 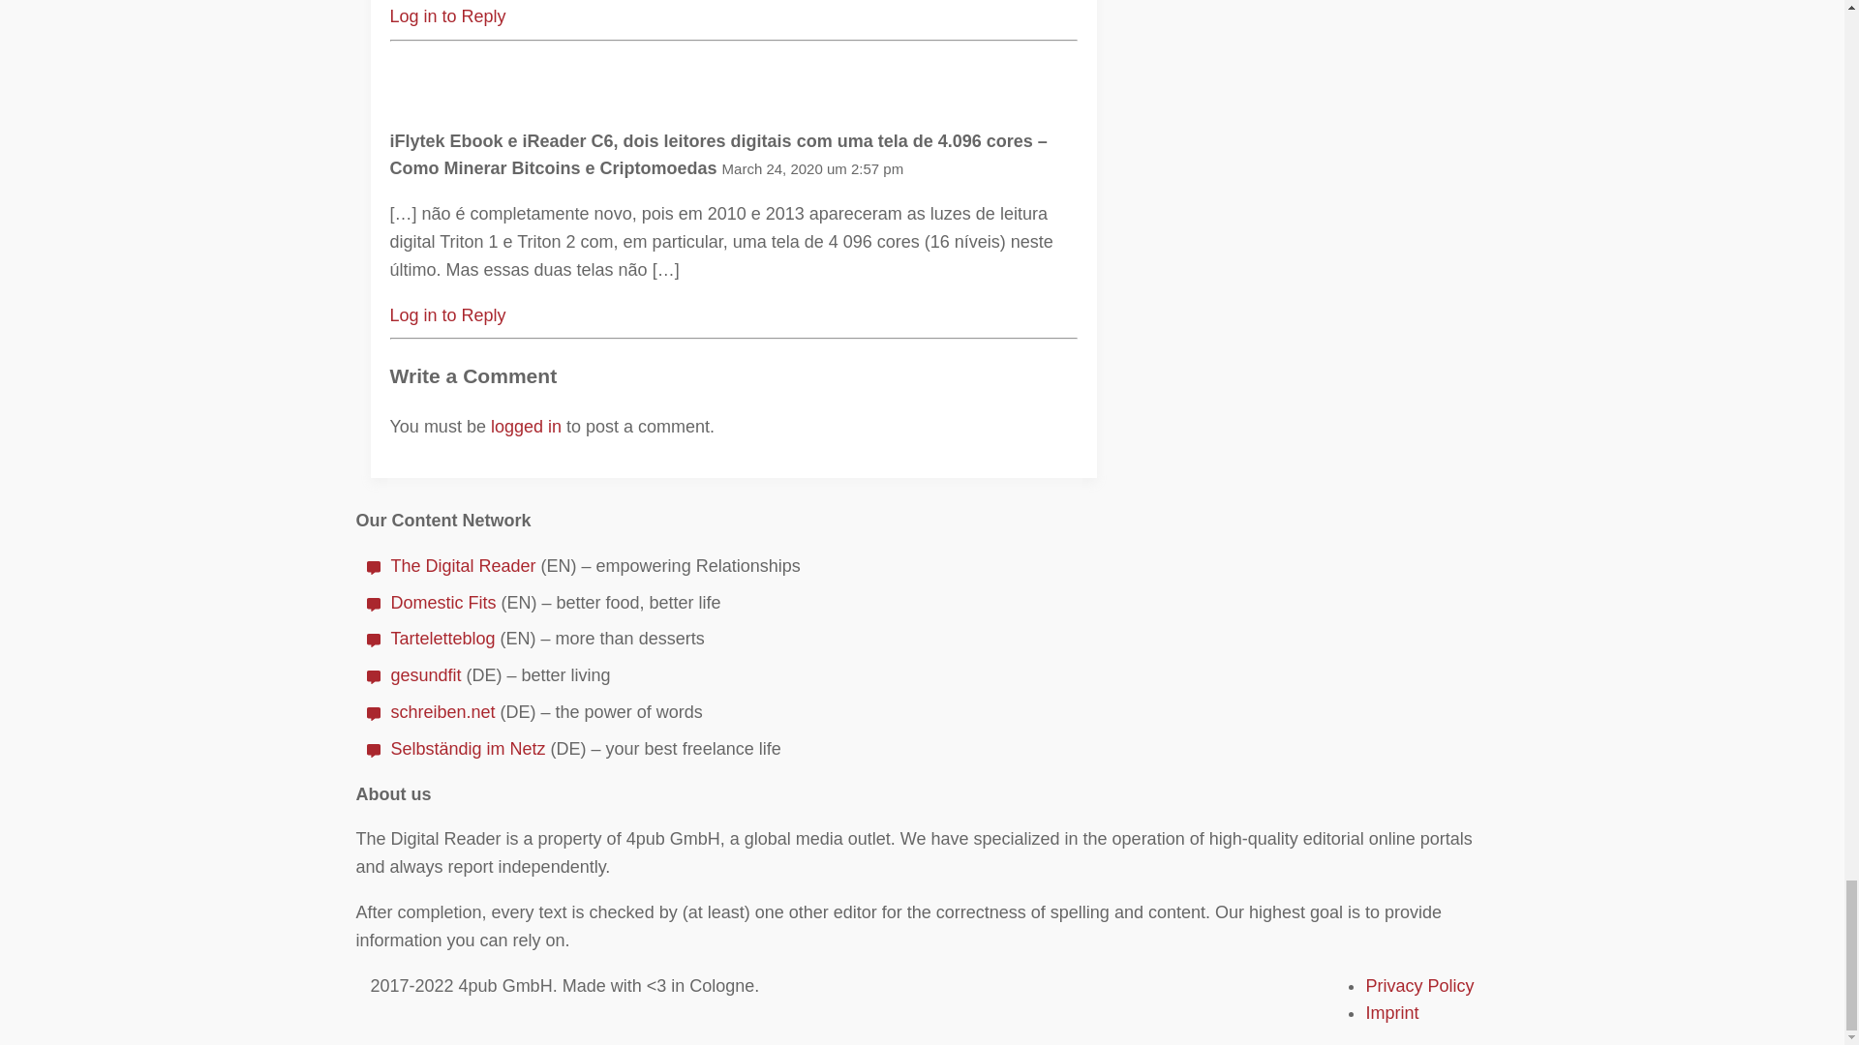 I want to click on Log in to Reply, so click(x=447, y=315).